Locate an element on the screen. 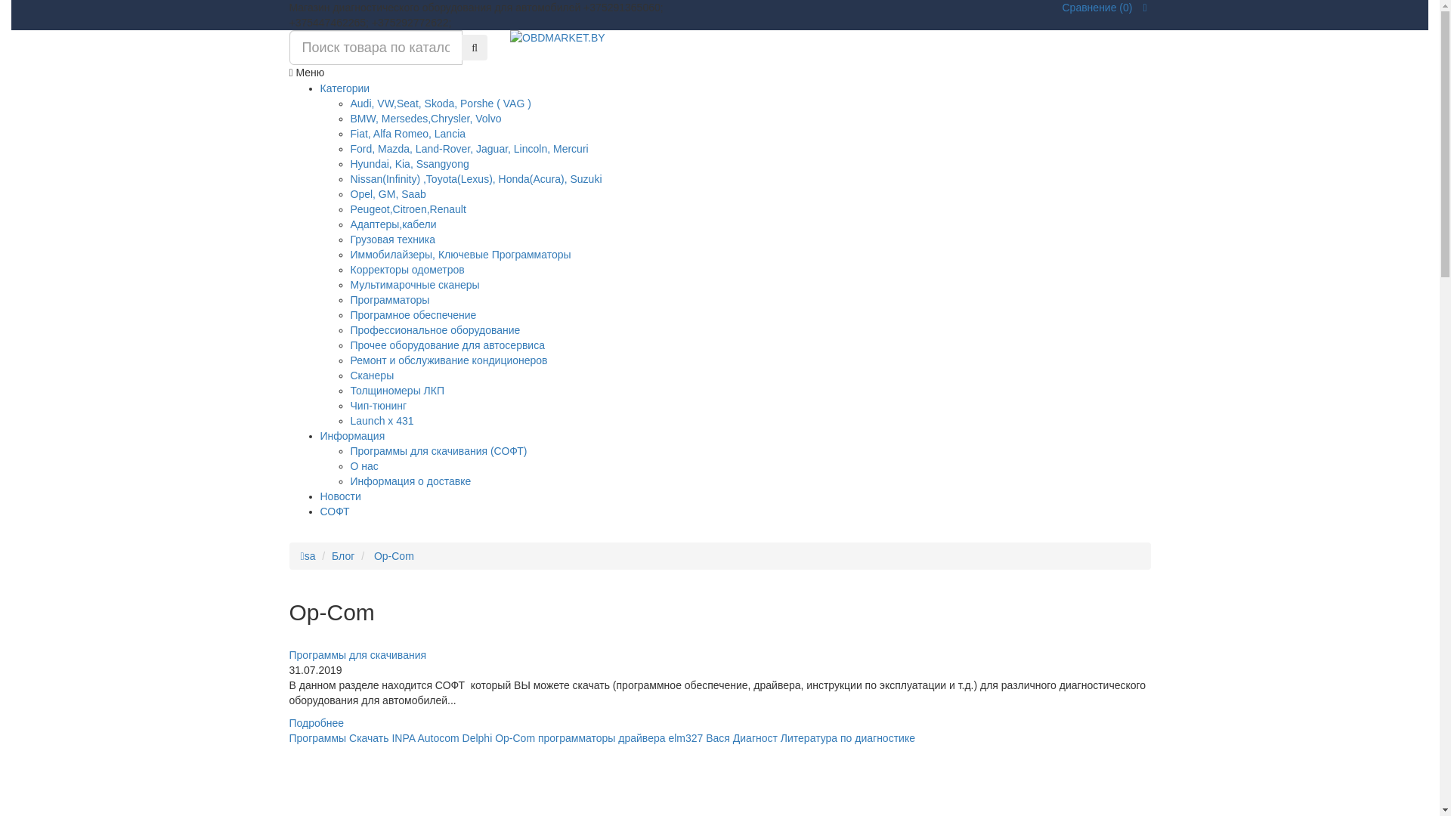  Audi, VW,Seat, Skoda, Porshe ( VAG ) is located at coordinates (441, 104).